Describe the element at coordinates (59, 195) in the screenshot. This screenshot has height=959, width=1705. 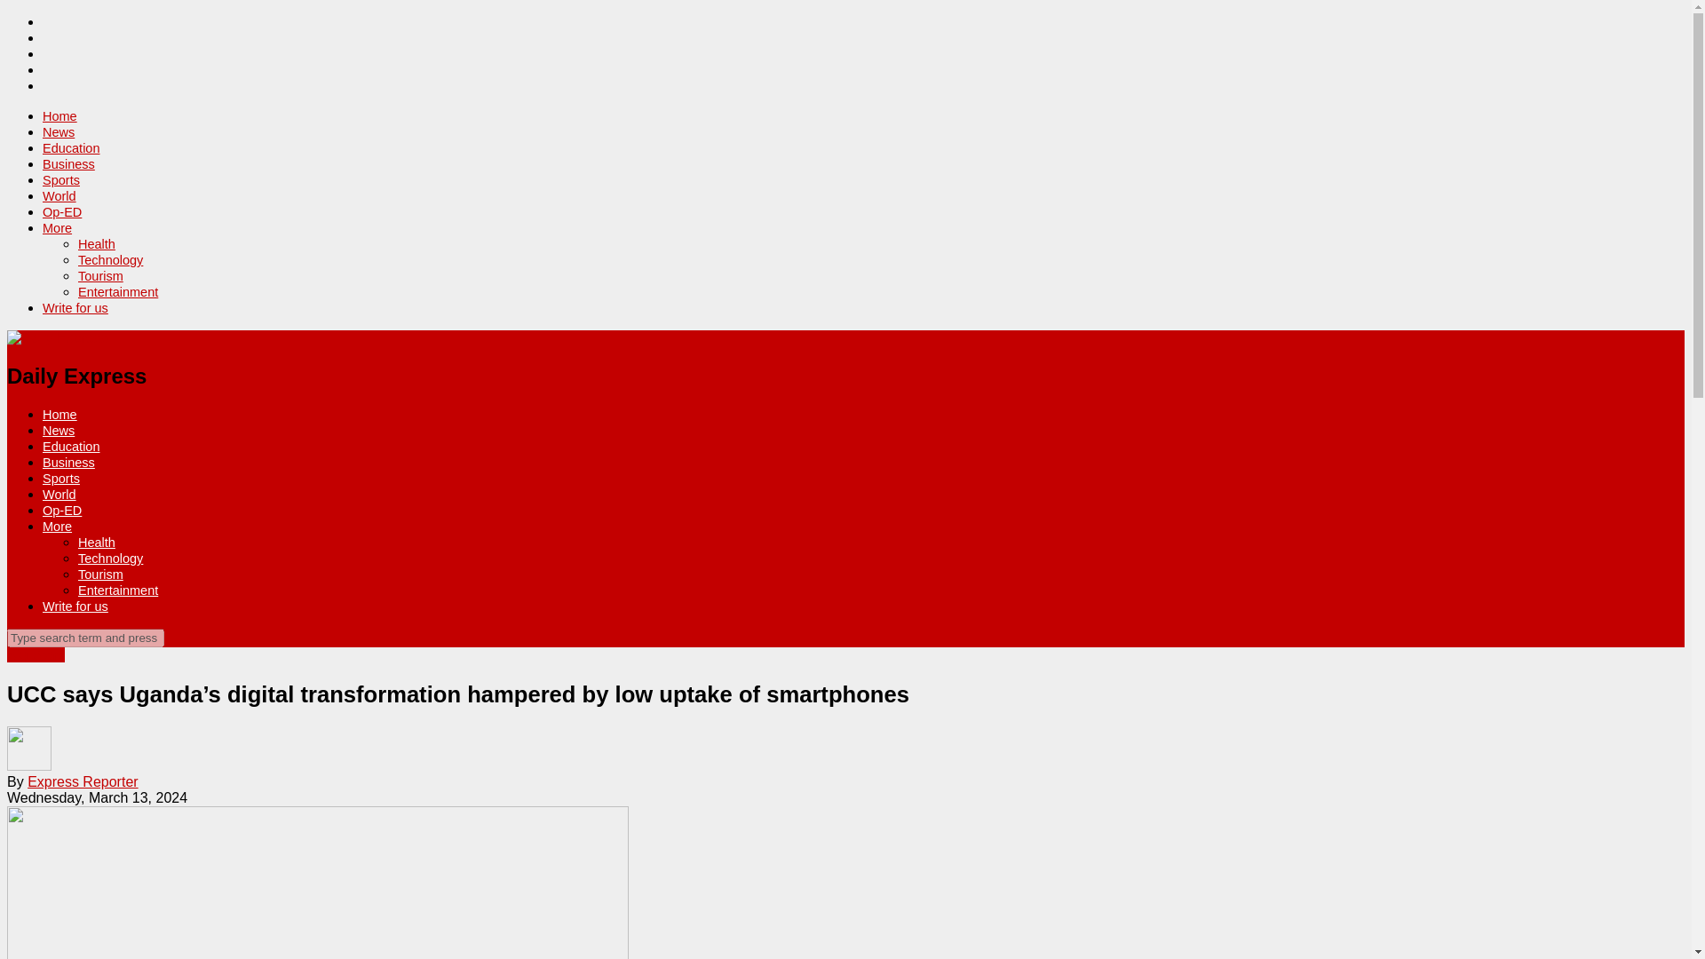
I see `World` at that location.